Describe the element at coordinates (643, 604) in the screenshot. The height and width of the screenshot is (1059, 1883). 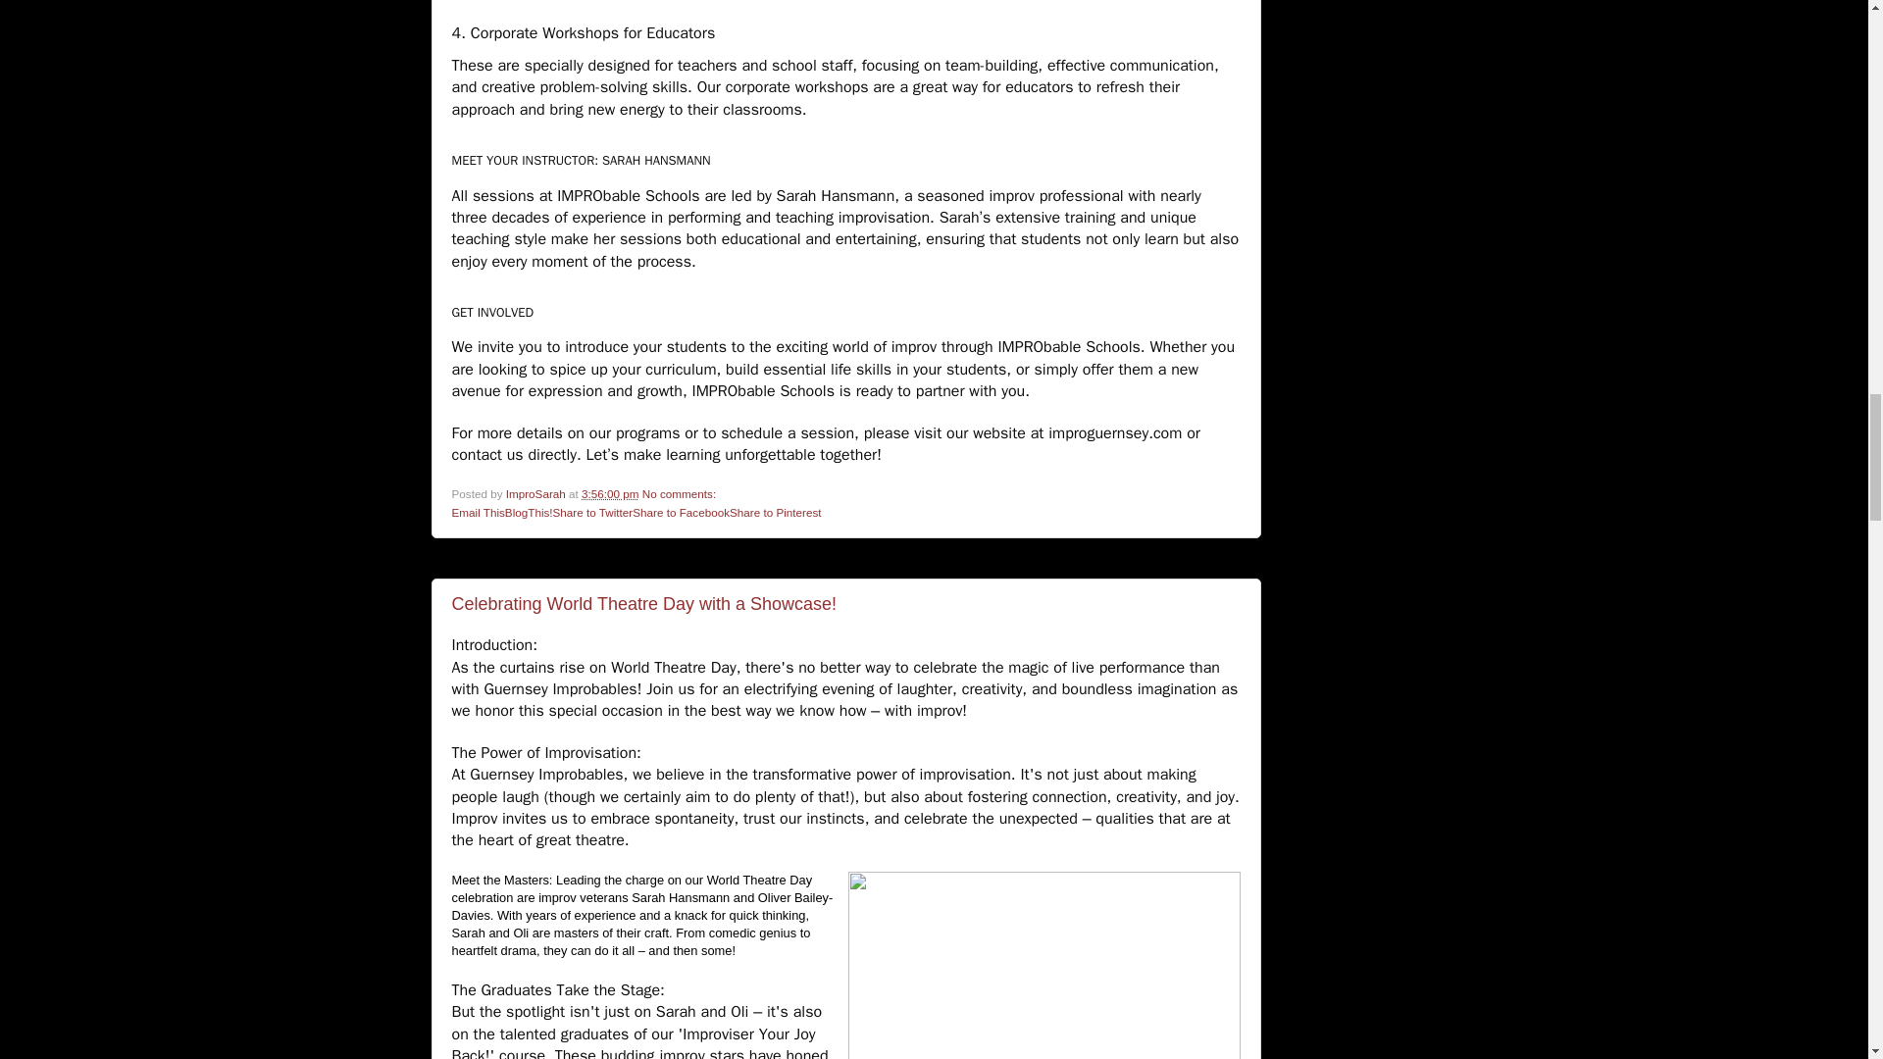
I see `Celebrating World Theatre Day with a Showcase!` at that location.